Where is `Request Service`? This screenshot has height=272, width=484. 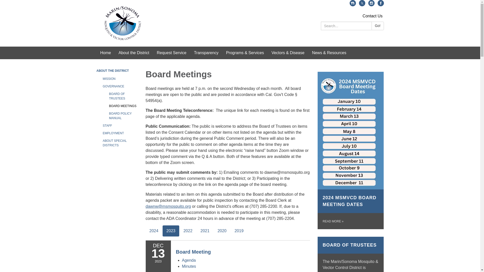 Request Service is located at coordinates (171, 53).